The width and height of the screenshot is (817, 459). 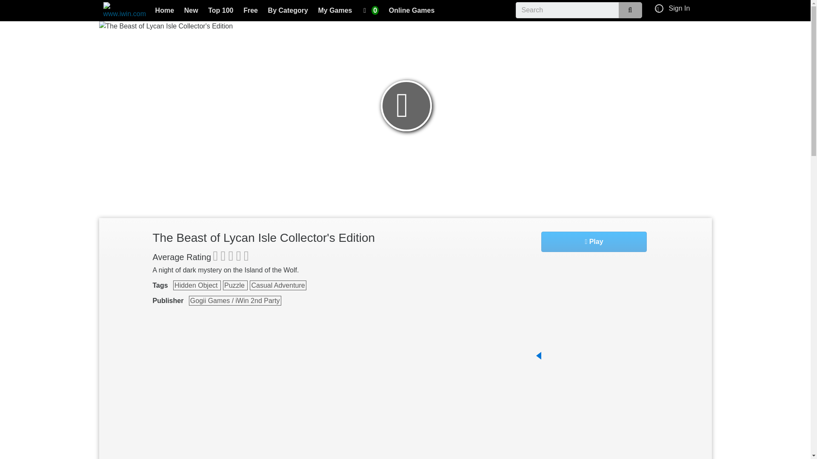 What do you see at coordinates (335, 11) in the screenshot?
I see `My Games` at bounding box center [335, 11].